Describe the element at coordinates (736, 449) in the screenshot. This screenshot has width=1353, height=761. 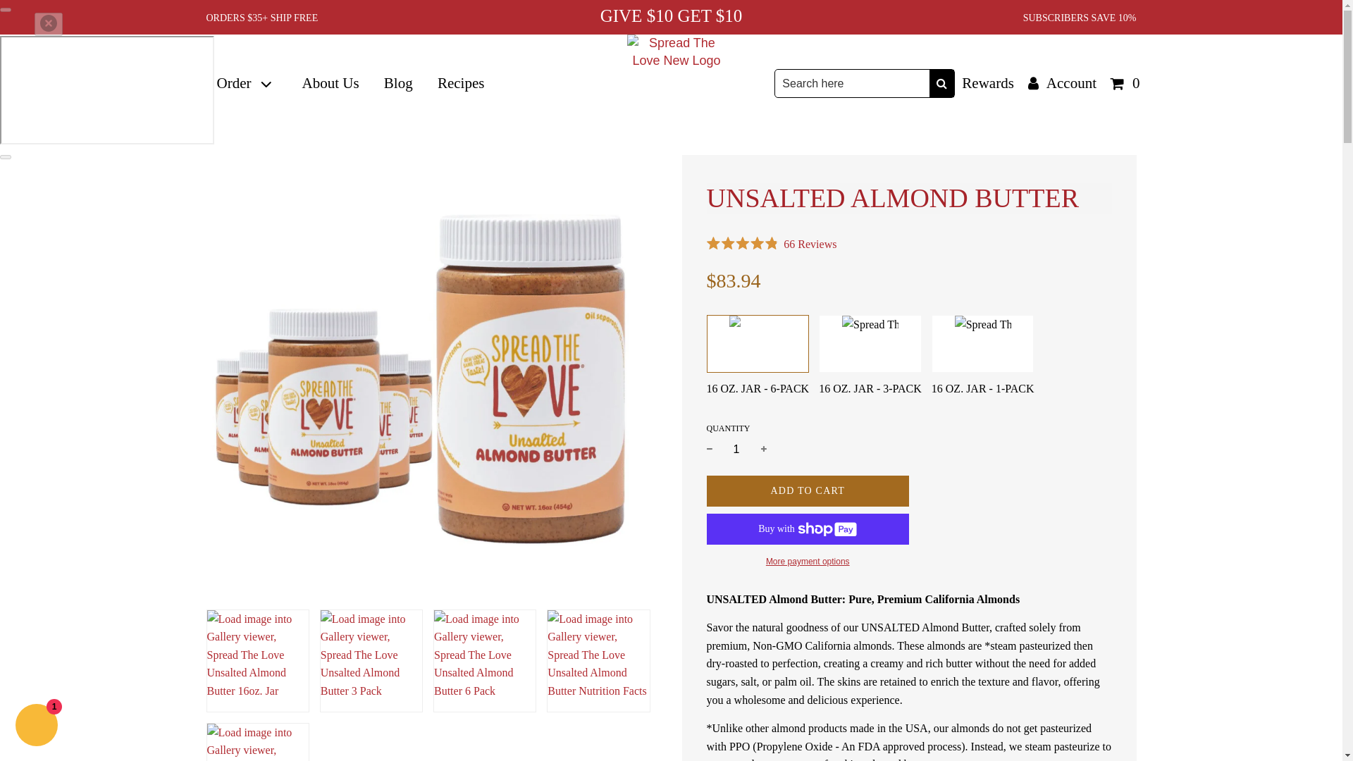
I see `1` at that location.